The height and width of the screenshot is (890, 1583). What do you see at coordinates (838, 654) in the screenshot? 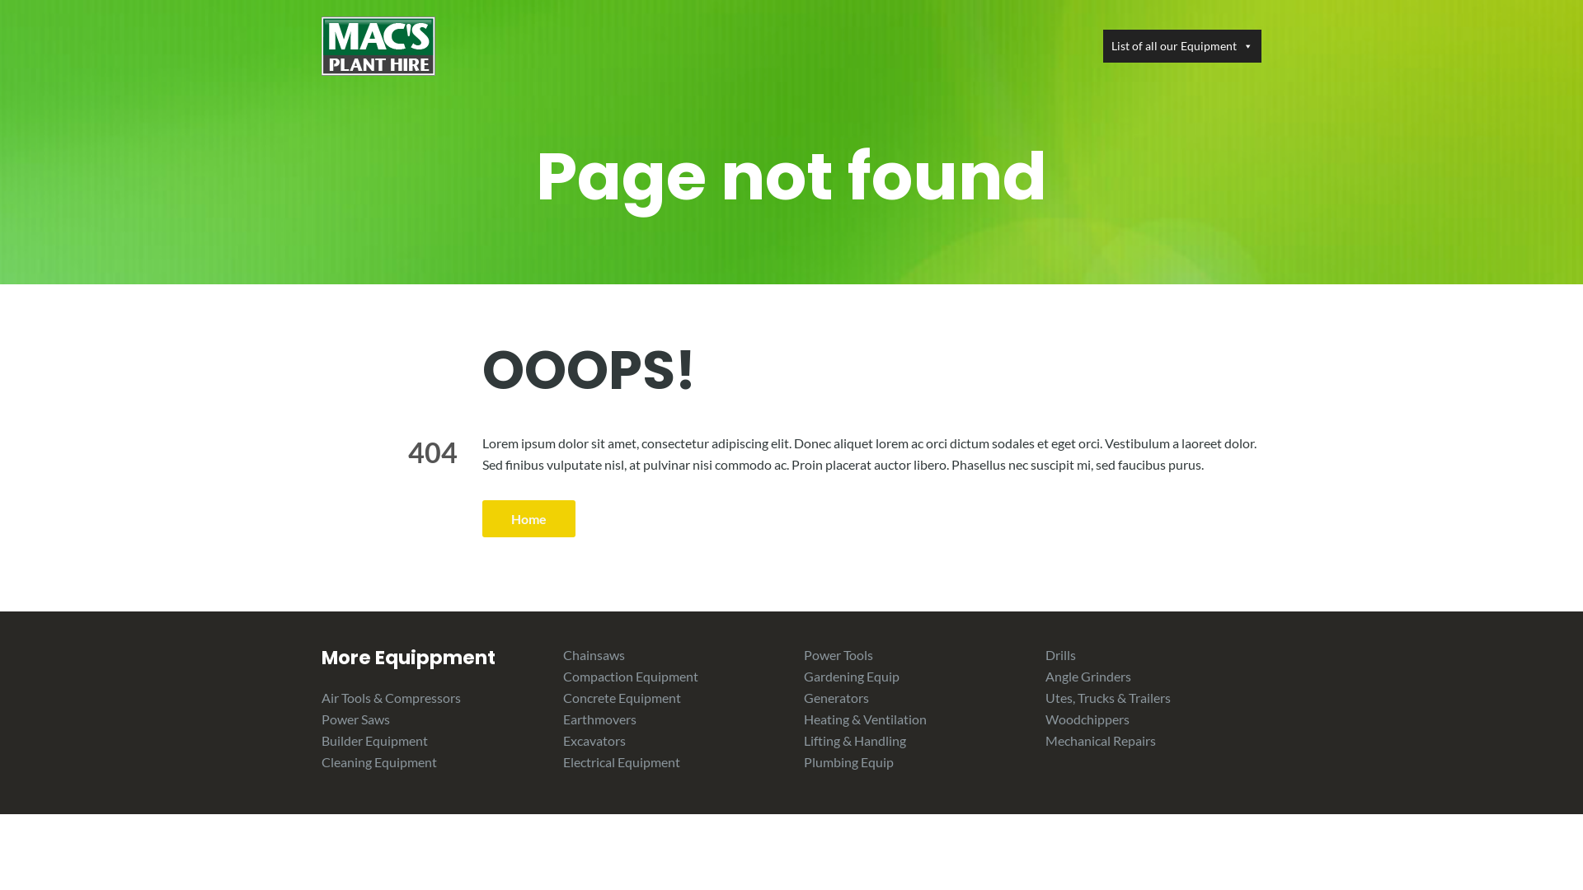
I see `Power Tools` at bounding box center [838, 654].